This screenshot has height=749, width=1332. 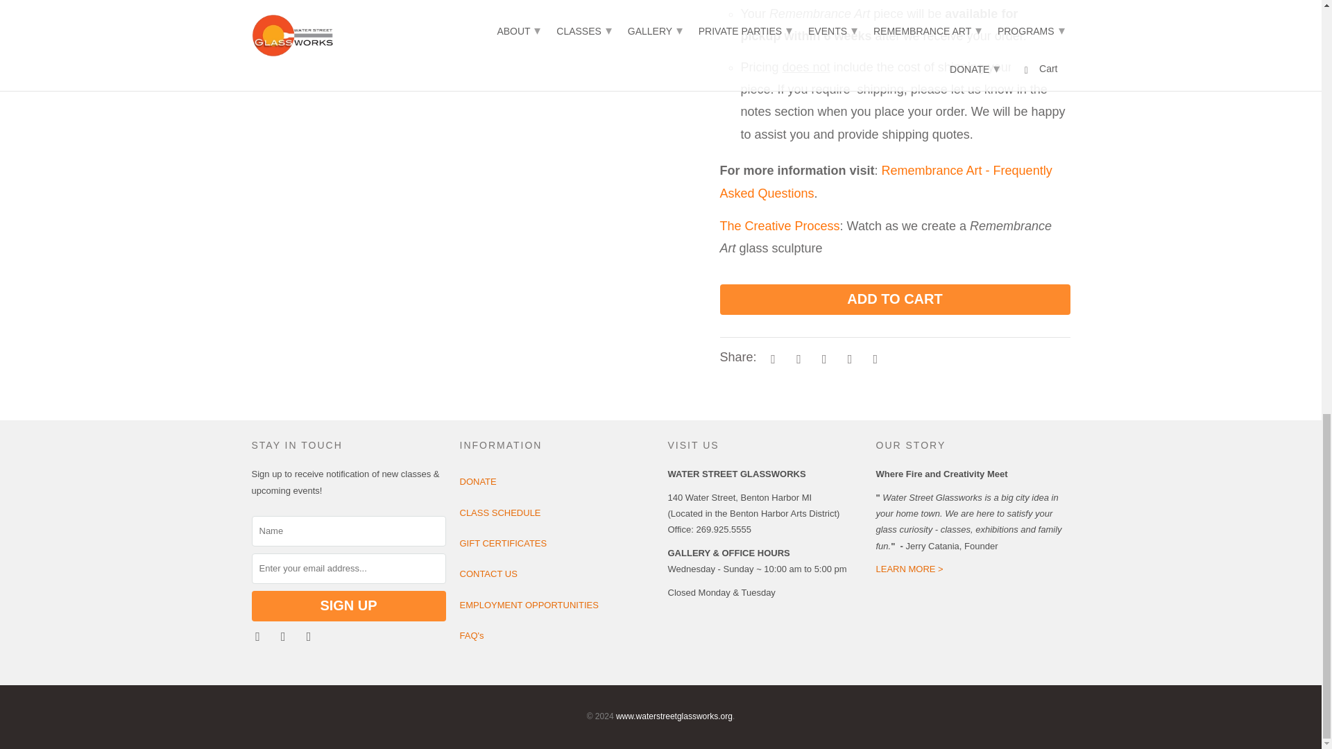 What do you see at coordinates (348, 606) in the screenshot?
I see `Sign Up` at bounding box center [348, 606].